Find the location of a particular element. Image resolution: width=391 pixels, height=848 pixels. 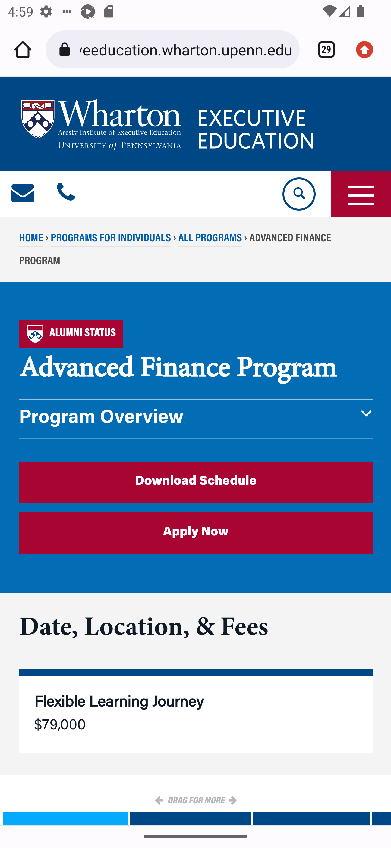

 is located at coordinates (23, 194).